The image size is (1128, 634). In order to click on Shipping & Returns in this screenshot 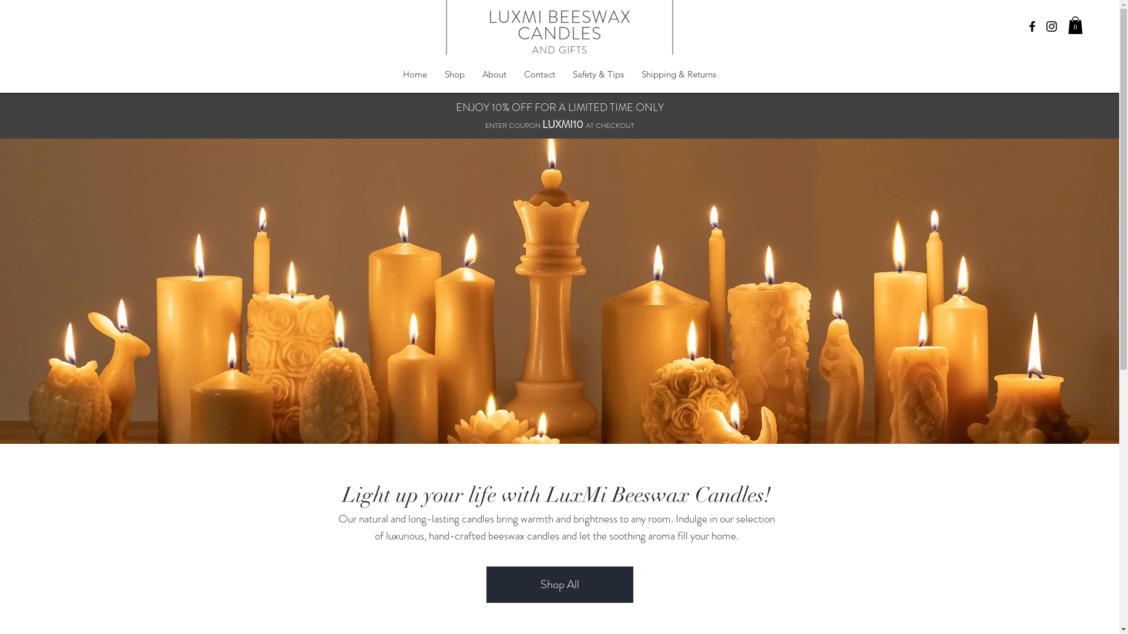, I will do `click(679, 74)`.